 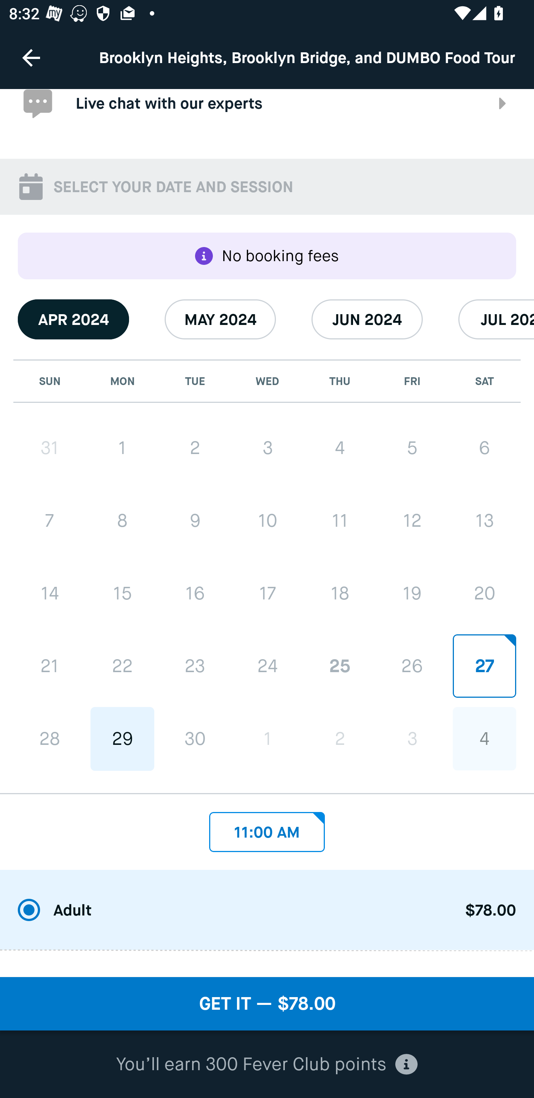 What do you see at coordinates (267, 448) in the screenshot?
I see `3` at bounding box center [267, 448].